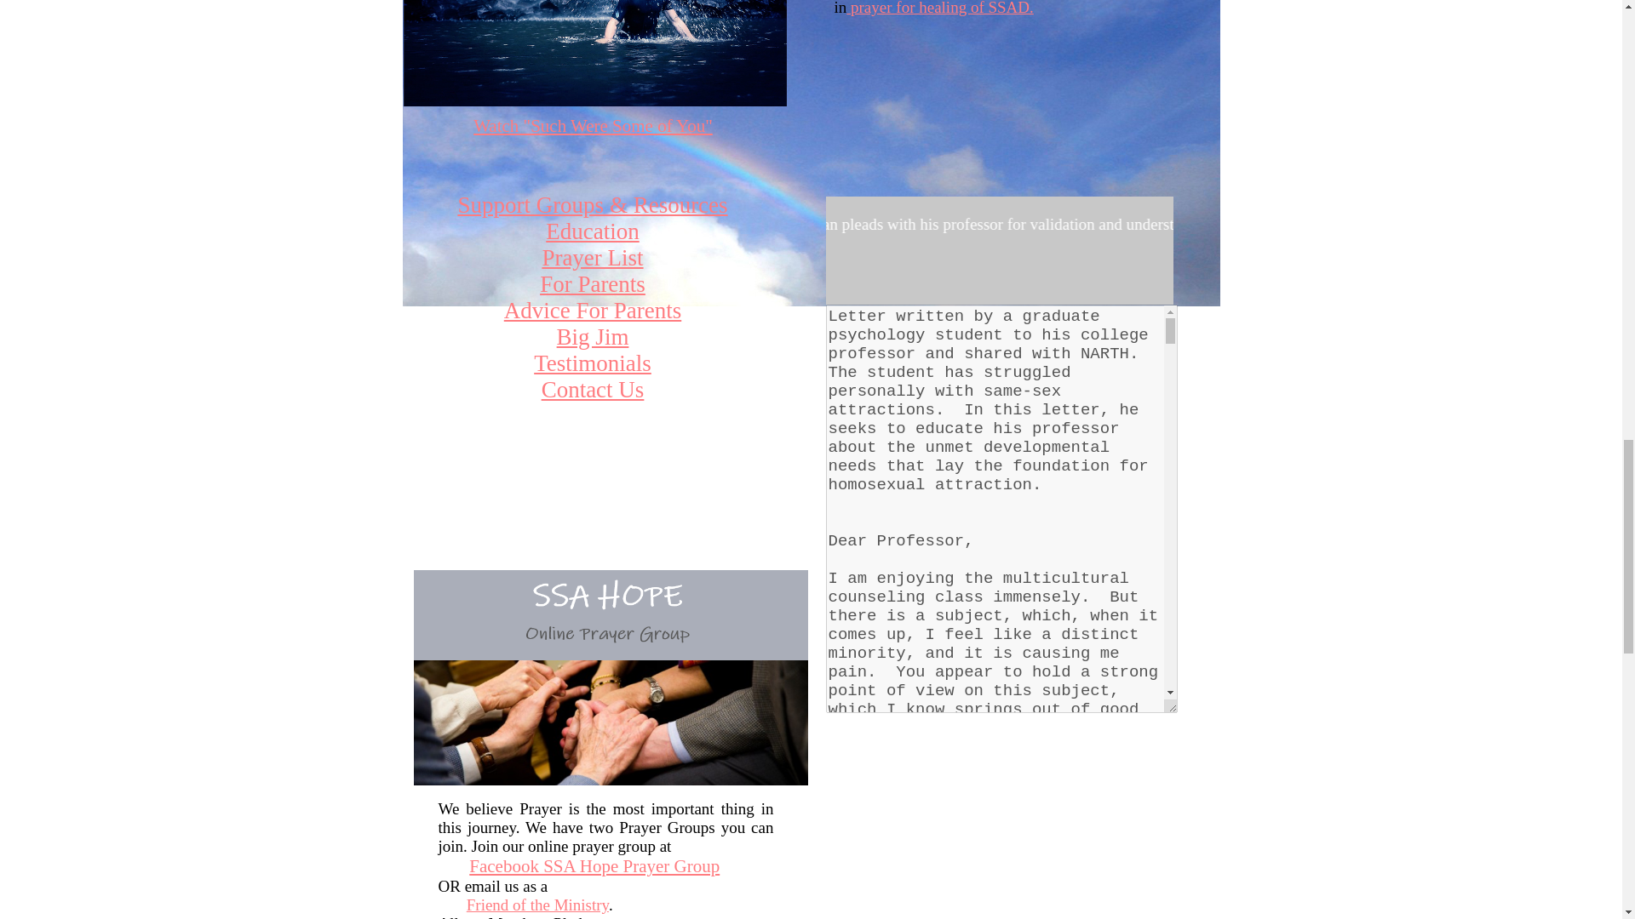  What do you see at coordinates (591, 257) in the screenshot?
I see `Prayer List` at bounding box center [591, 257].